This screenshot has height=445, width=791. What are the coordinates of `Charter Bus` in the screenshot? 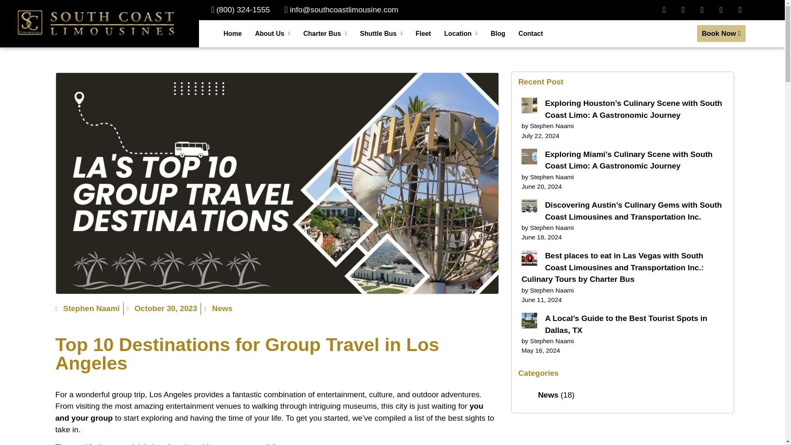 It's located at (325, 33).